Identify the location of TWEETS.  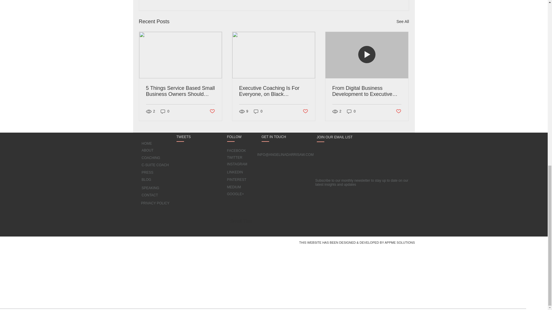
(187, 137).